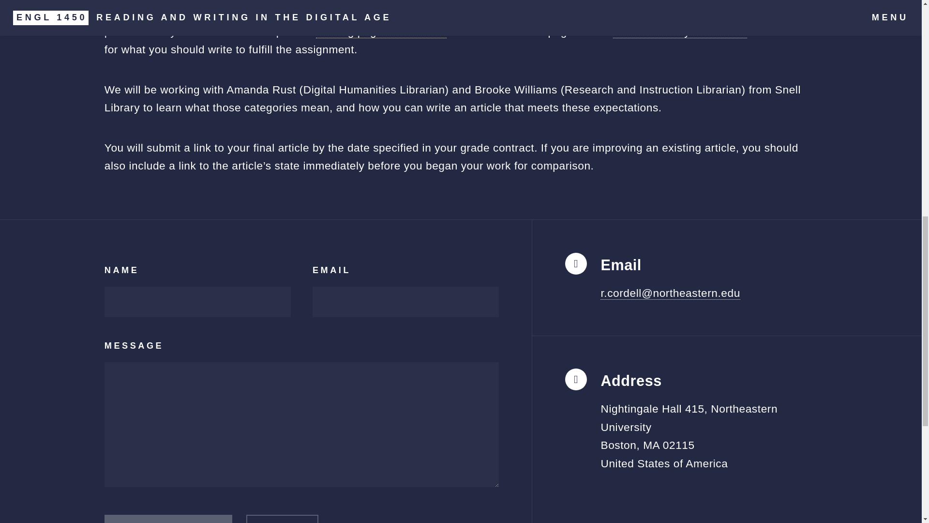 Image resolution: width=929 pixels, height=523 pixels. What do you see at coordinates (680, 31) in the screenshot?
I see `Boston Society of Vulcans` at bounding box center [680, 31].